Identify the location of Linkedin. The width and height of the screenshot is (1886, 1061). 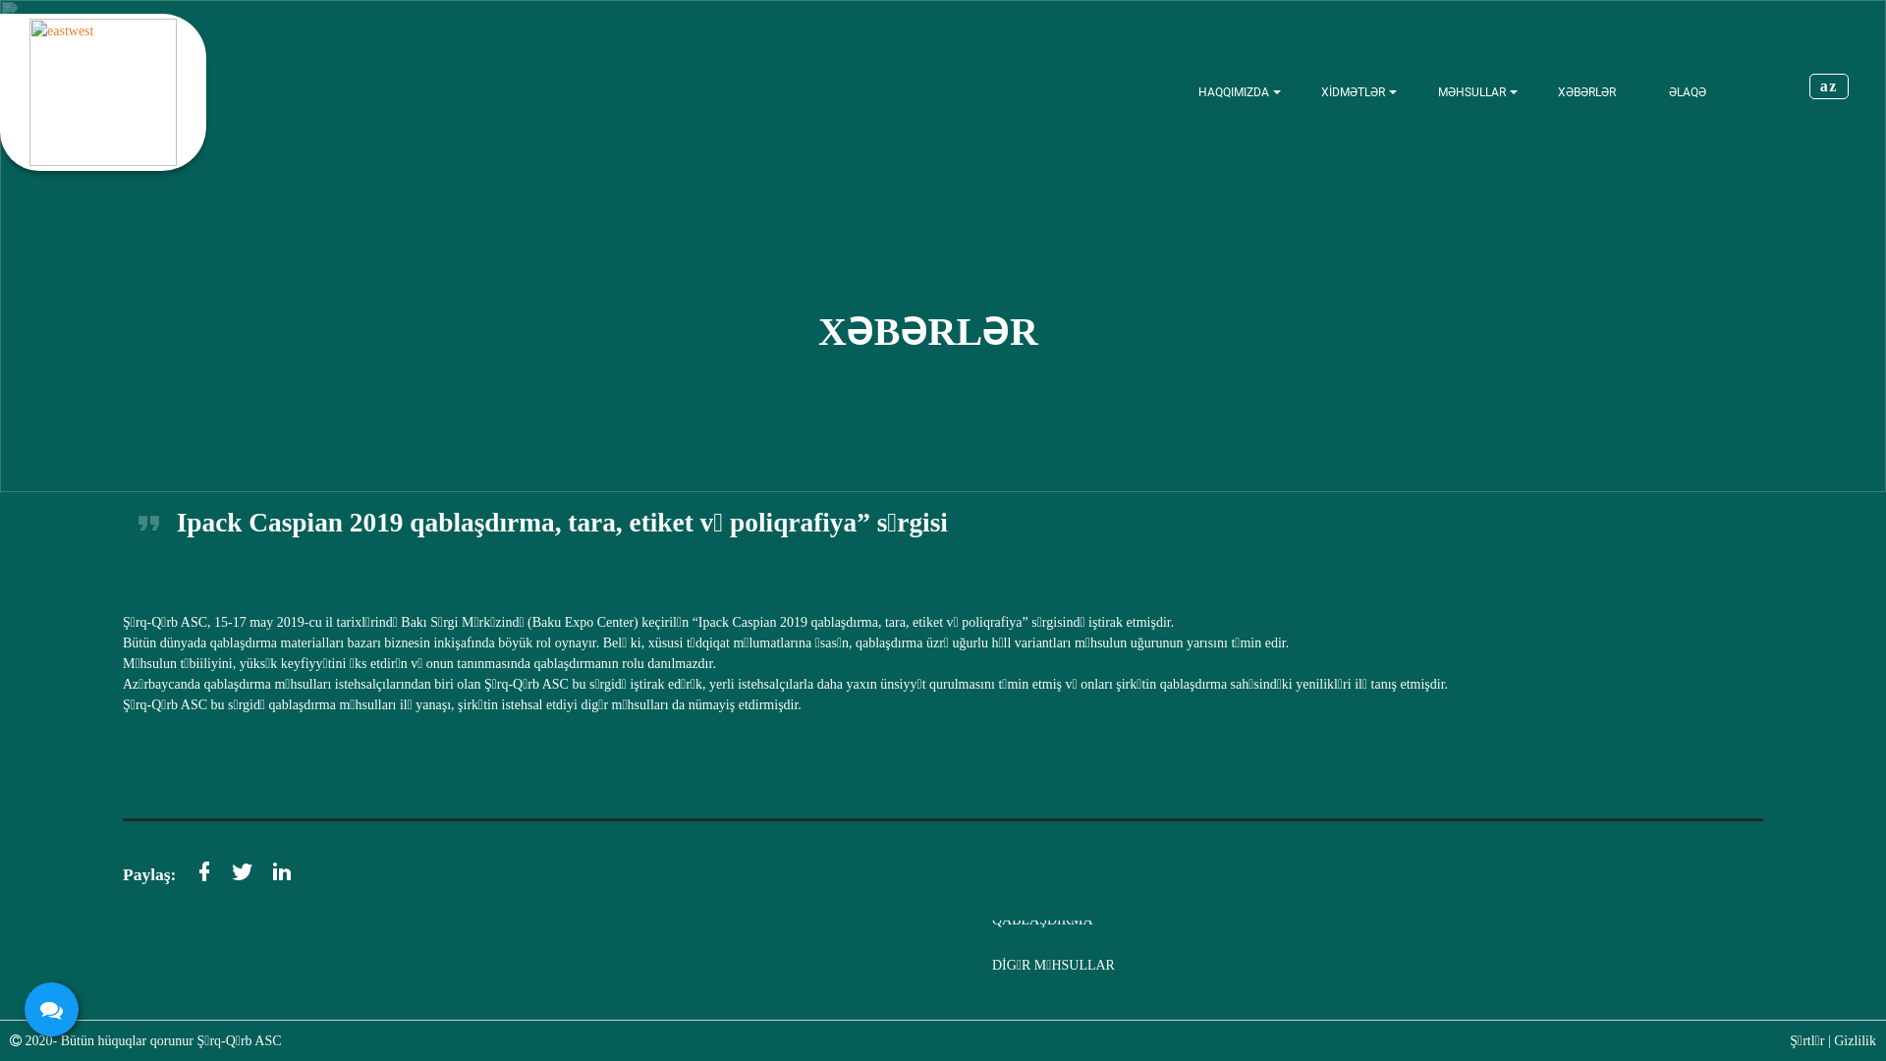
(280, 870).